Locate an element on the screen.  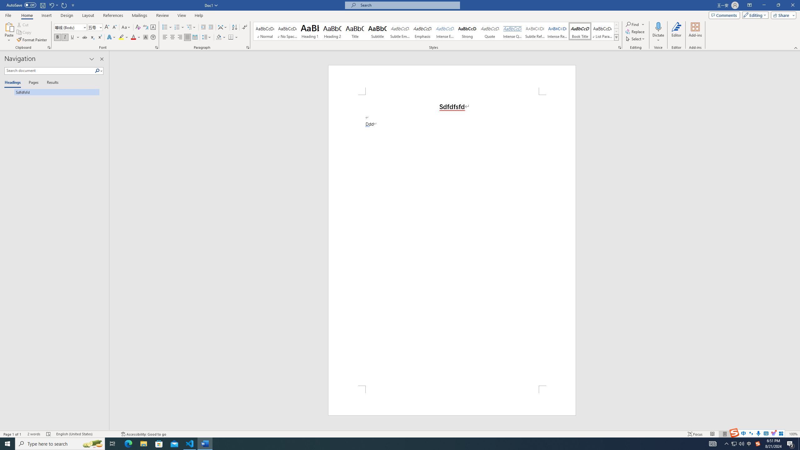
Character Border is located at coordinates (153, 27).